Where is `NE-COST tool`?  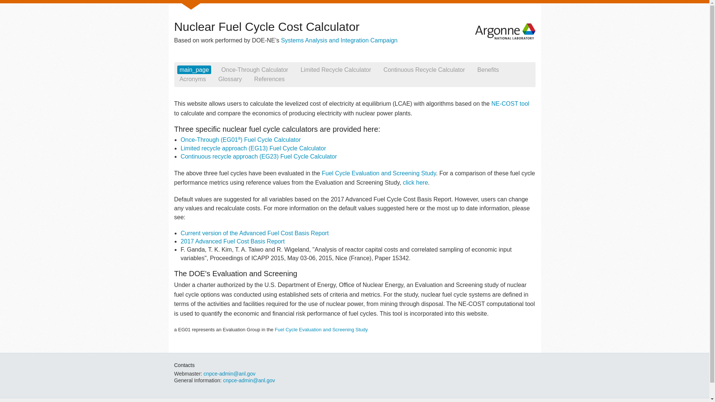 NE-COST tool is located at coordinates (510, 103).